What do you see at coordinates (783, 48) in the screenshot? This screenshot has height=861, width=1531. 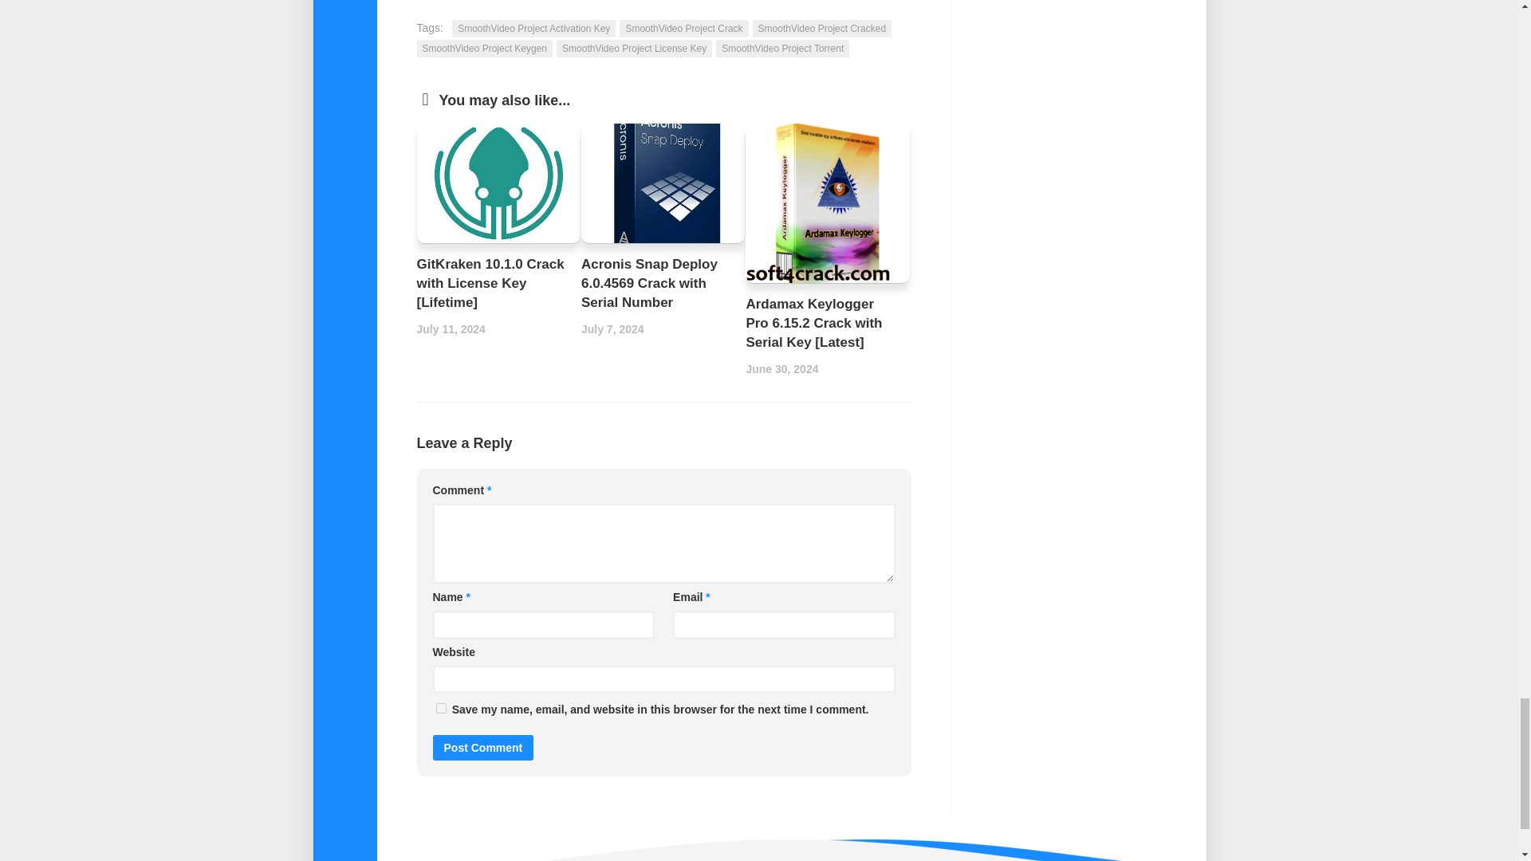 I see `SmoothVideo Project Torrent` at bounding box center [783, 48].